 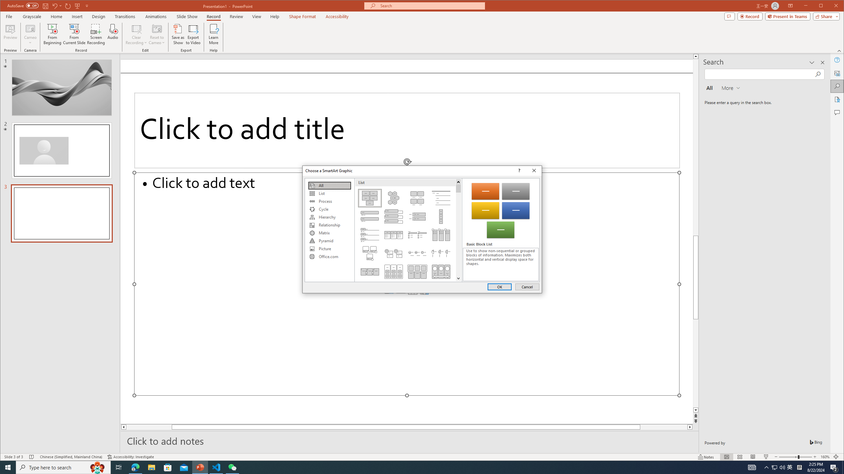 I want to click on Audio, so click(x=113, y=34).